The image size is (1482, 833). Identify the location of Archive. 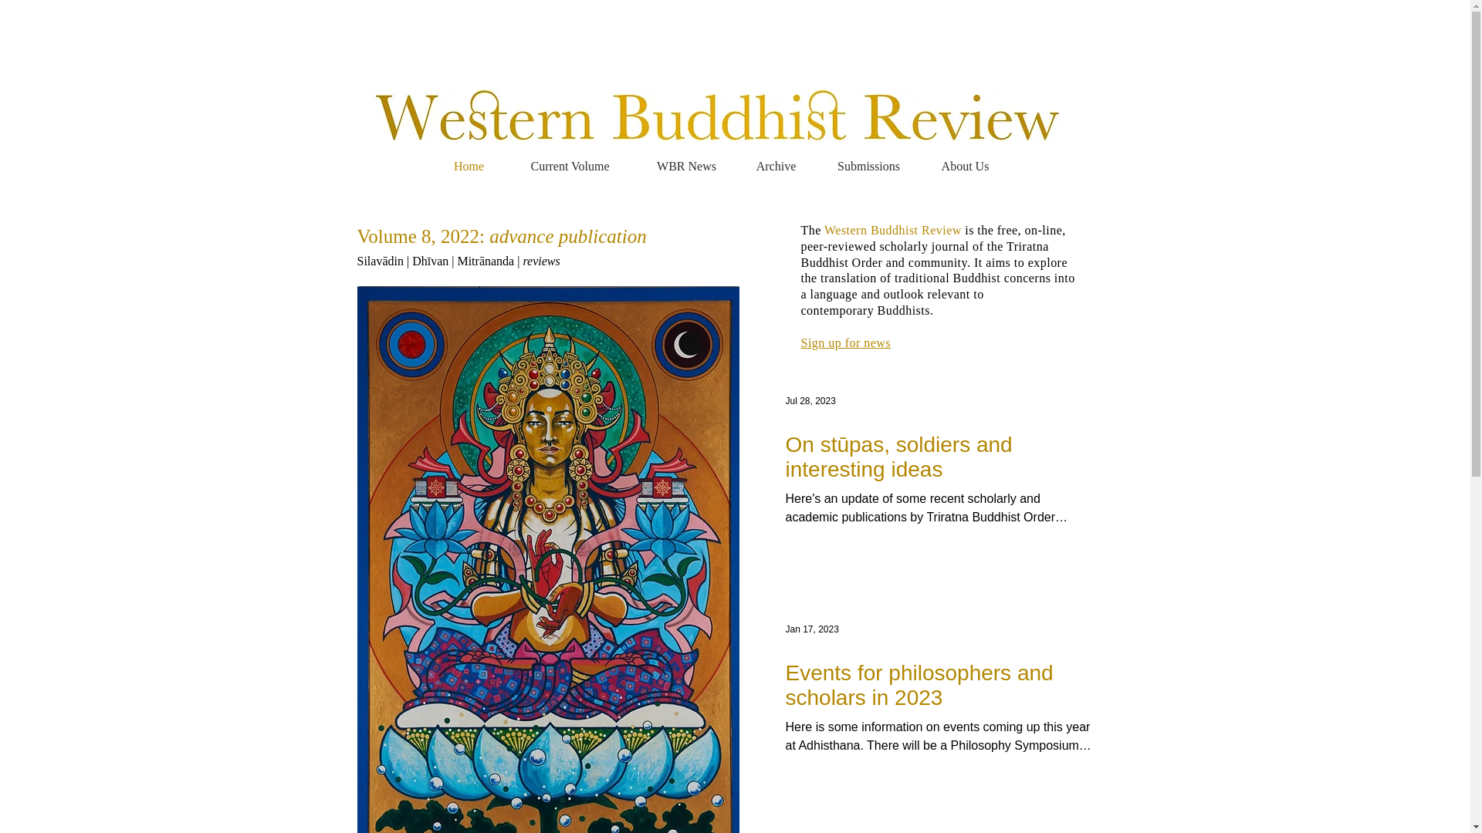
(776, 167).